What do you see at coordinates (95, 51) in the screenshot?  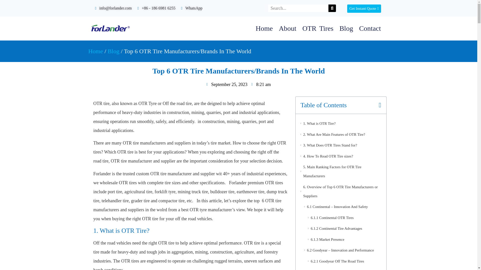 I see `Home` at bounding box center [95, 51].